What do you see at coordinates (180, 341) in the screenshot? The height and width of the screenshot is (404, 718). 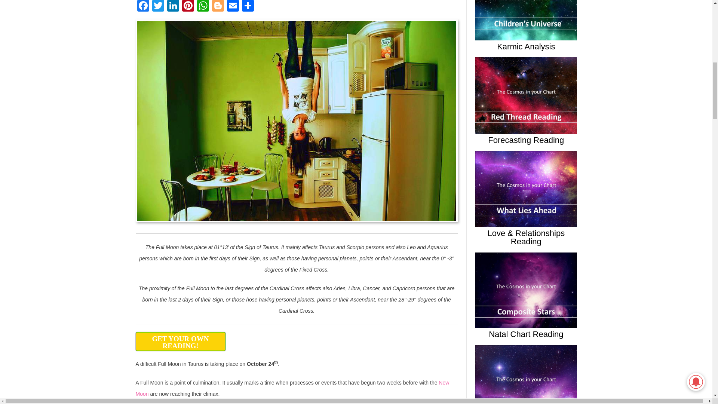 I see `GET YOUR READING!` at bounding box center [180, 341].